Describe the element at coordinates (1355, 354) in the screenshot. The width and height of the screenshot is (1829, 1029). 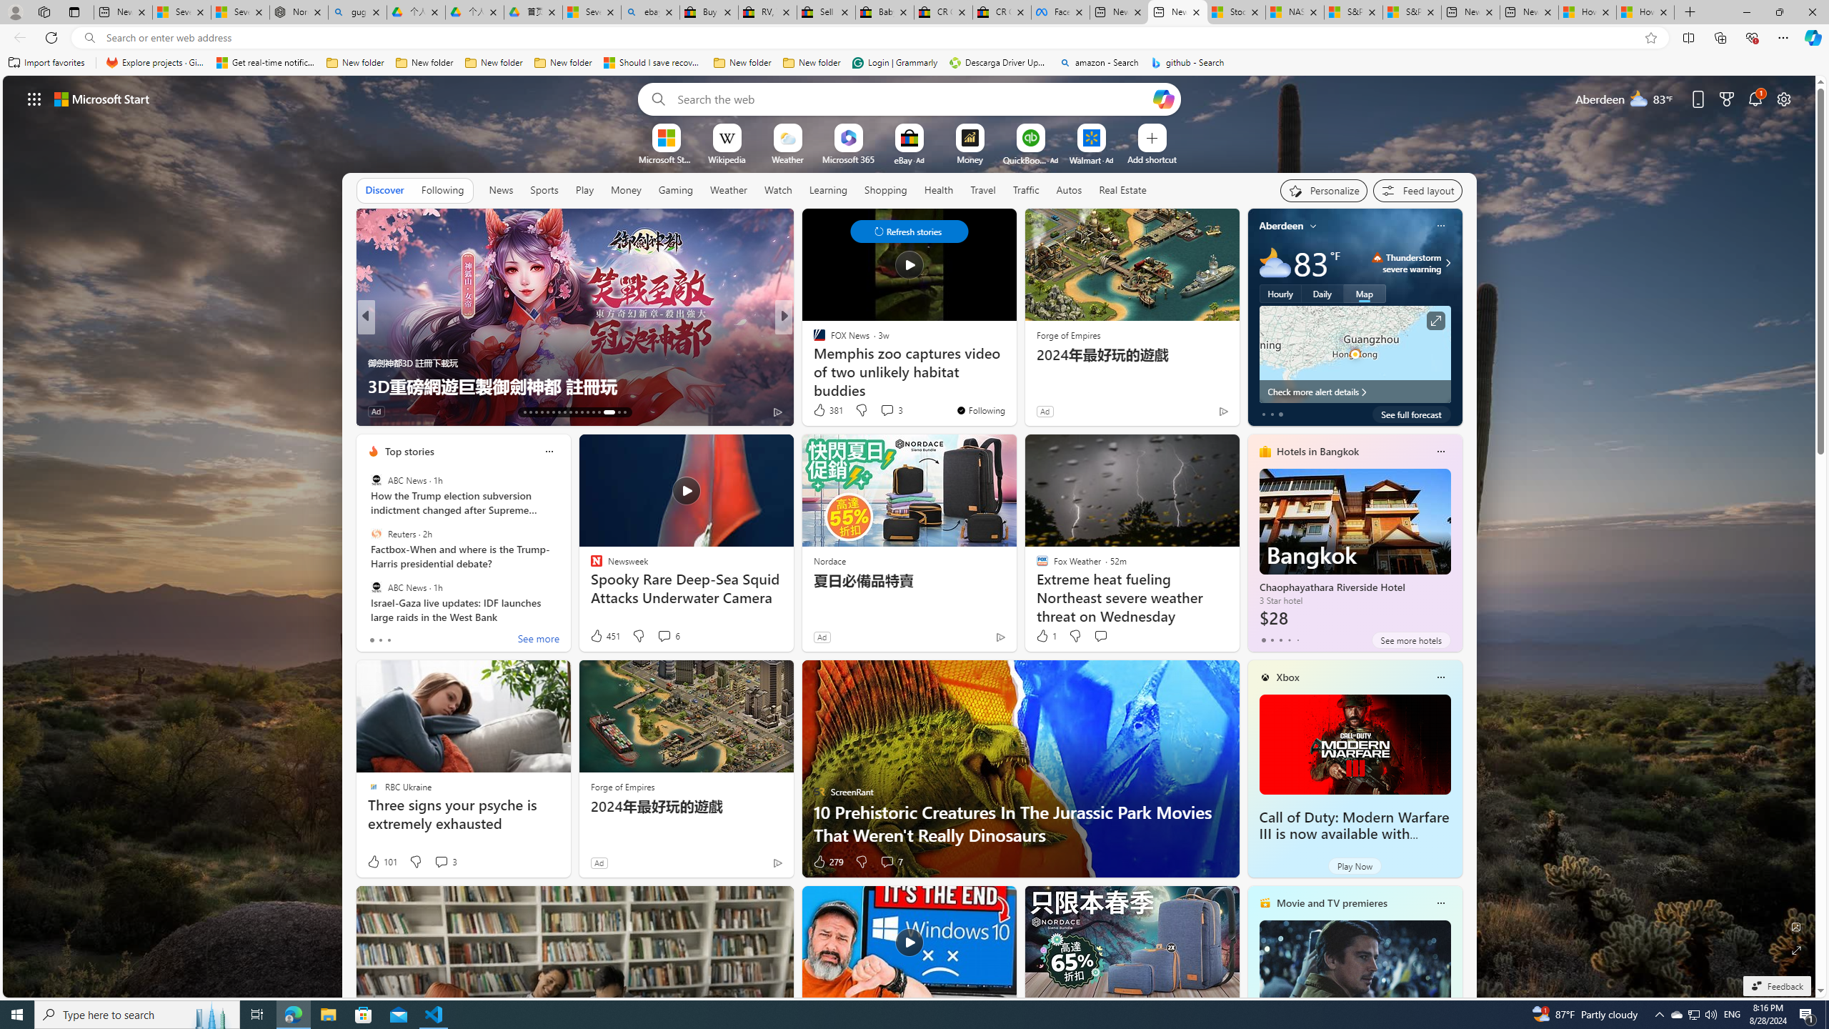
I see `Larger map ` at that location.